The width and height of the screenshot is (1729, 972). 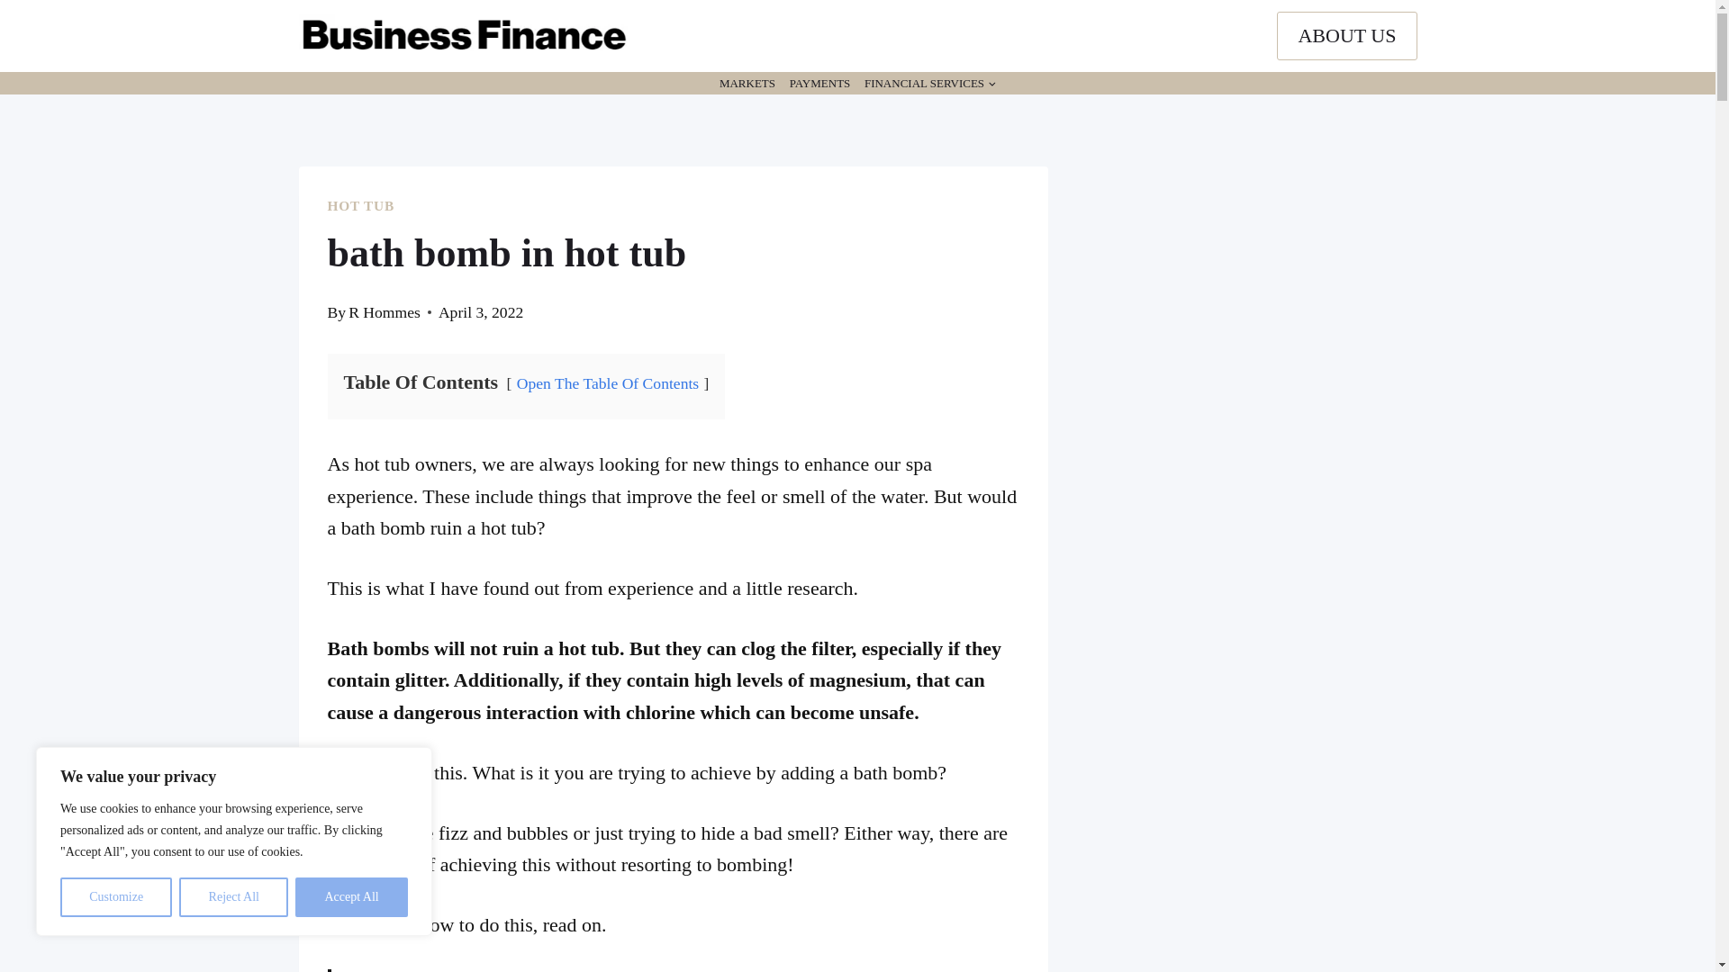 I want to click on ABOUT US, so click(x=1346, y=36).